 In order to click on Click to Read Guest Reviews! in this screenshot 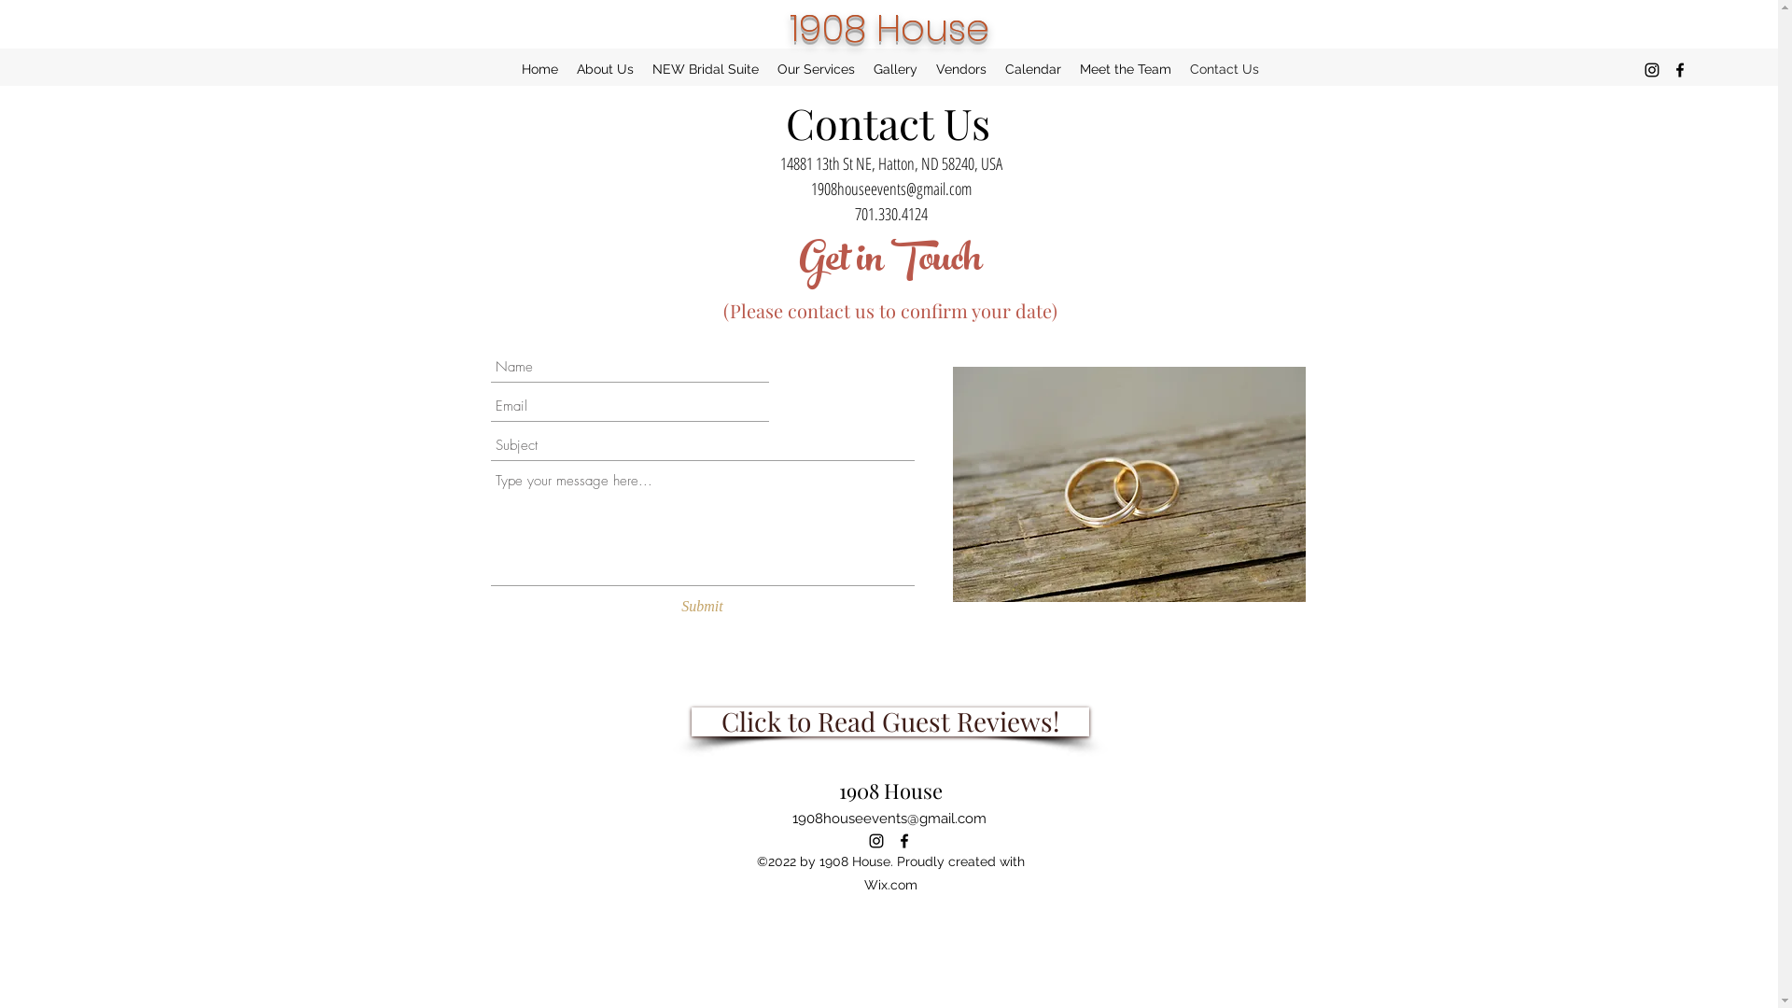, I will do `click(889, 722)`.